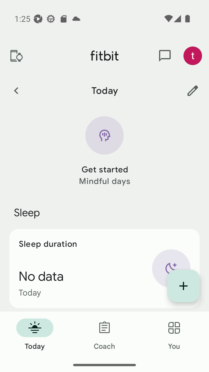 The height and width of the screenshot is (372, 209). I want to click on Sleep duration No data Today Sleep static arc, so click(105, 269).